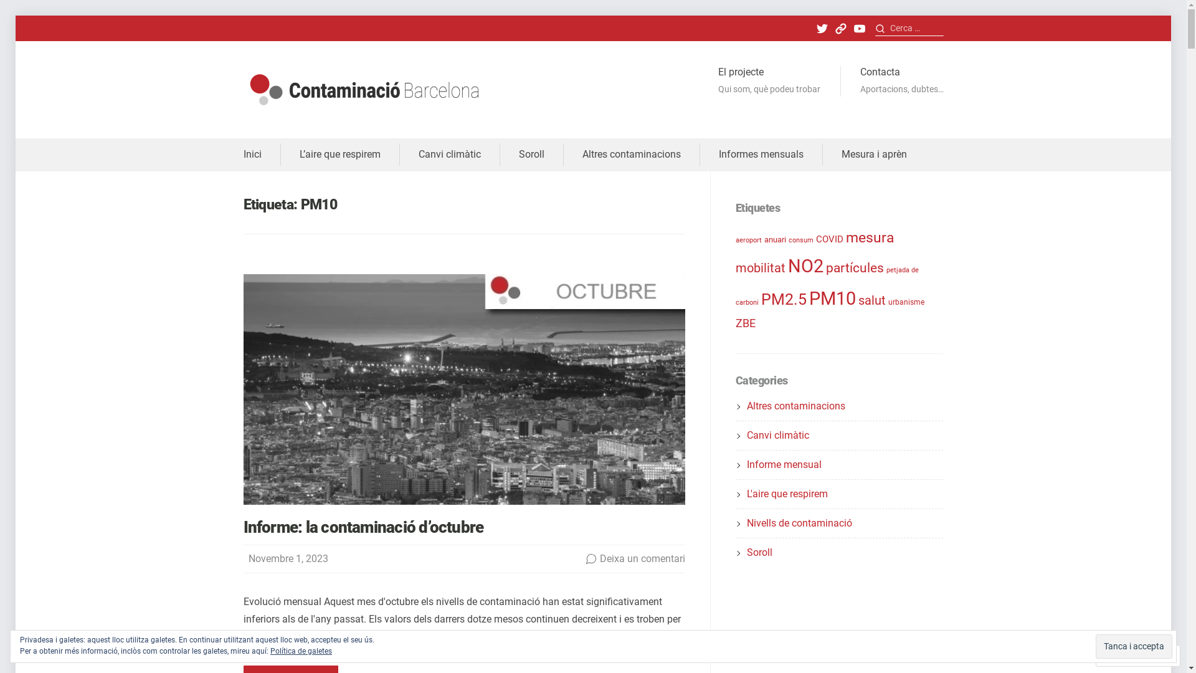  Describe the element at coordinates (801, 241) in the screenshot. I see `consum` at that location.